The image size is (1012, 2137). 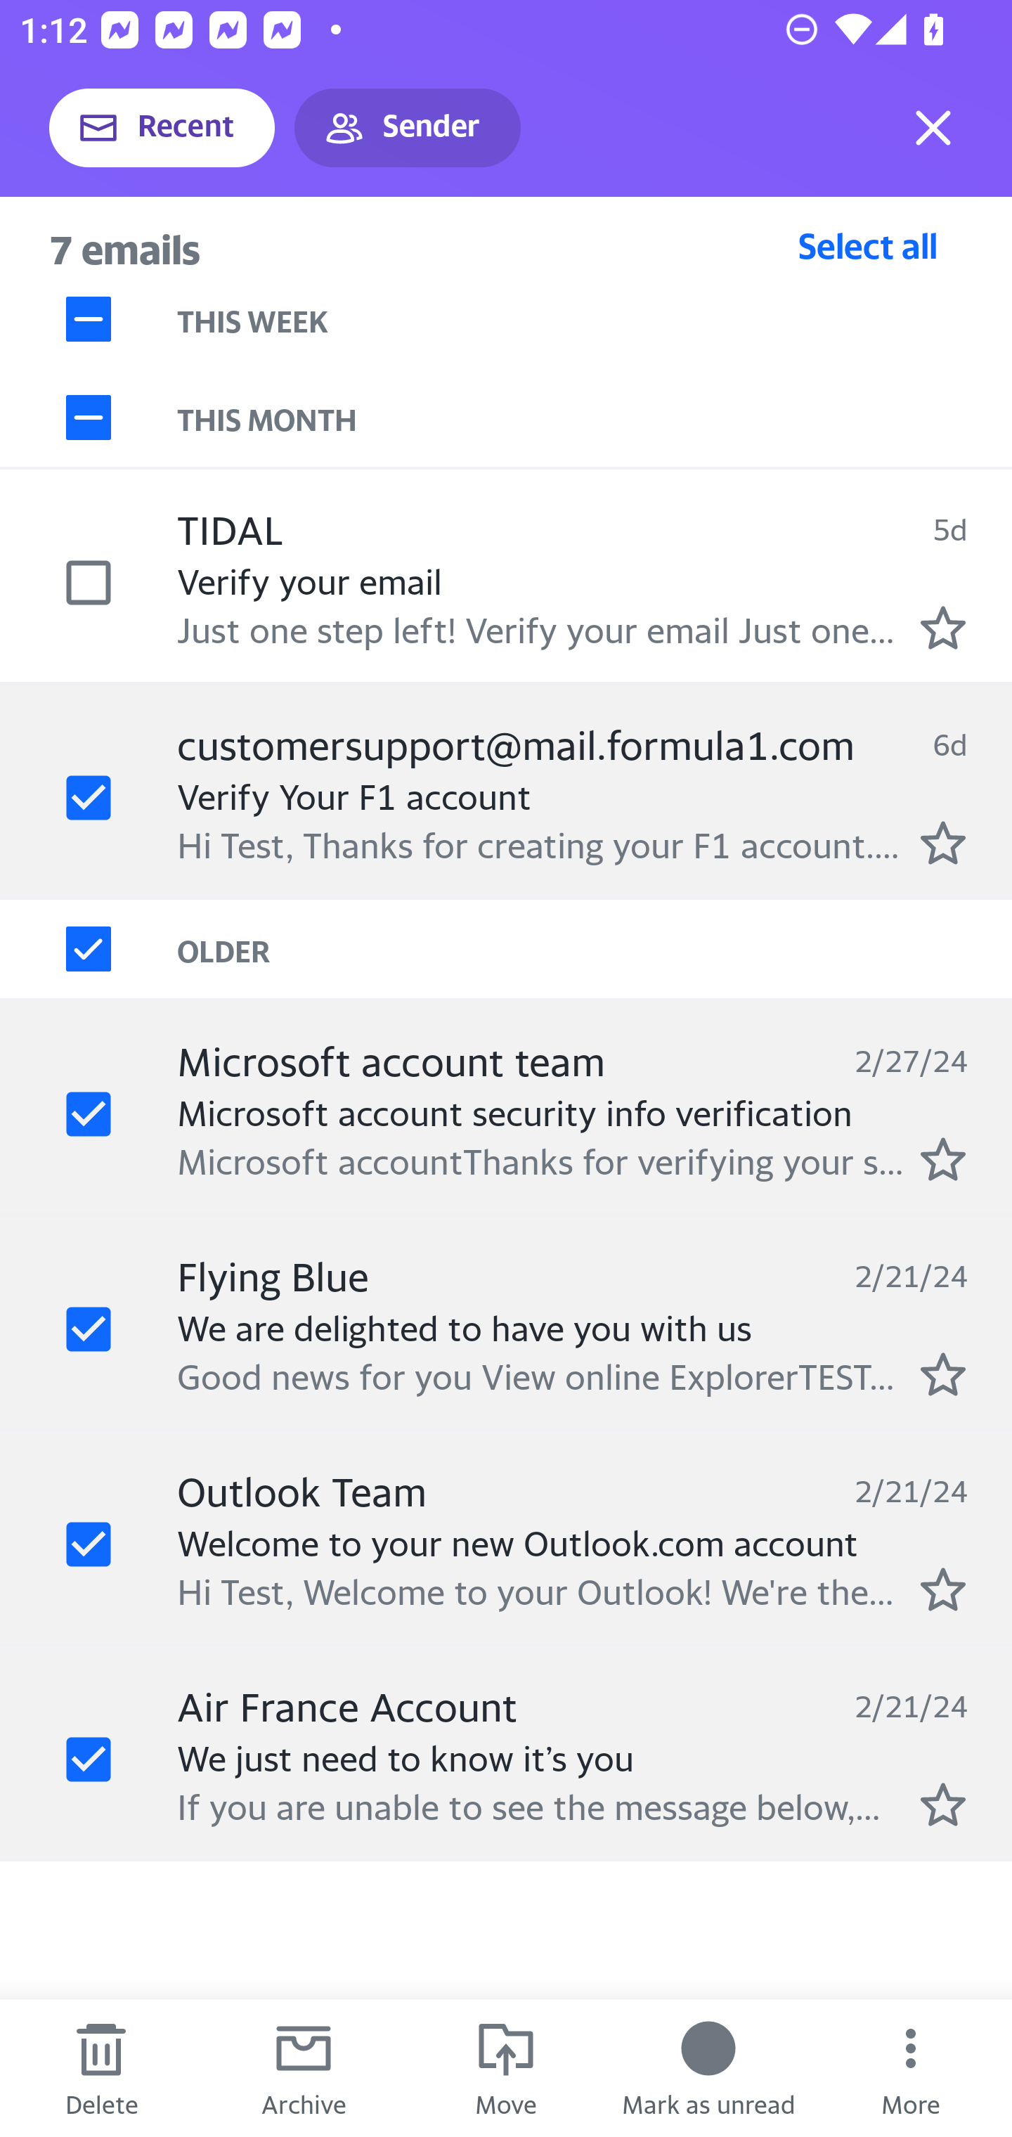 What do you see at coordinates (506, 2068) in the screenshot?
I see `Move` at bounding box center [506, 2068].